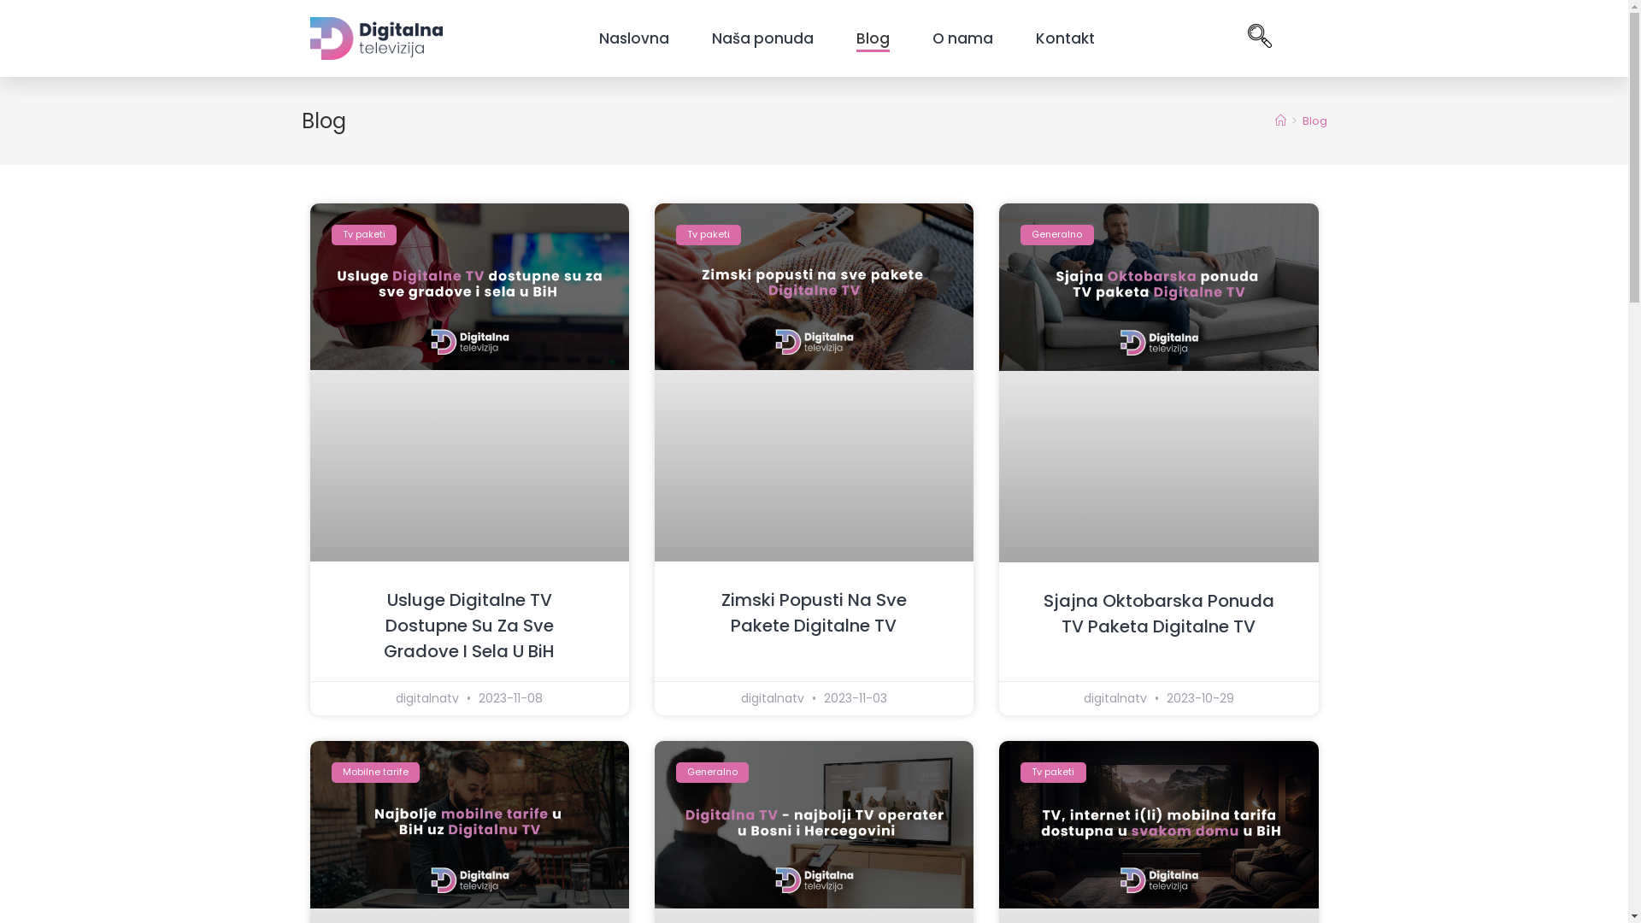 The height and width of the screenshot is (923, 1641). What do you see at coordinates (873, 38) in the screenshot?
I see `Blog` at bounding box center [873, 38].